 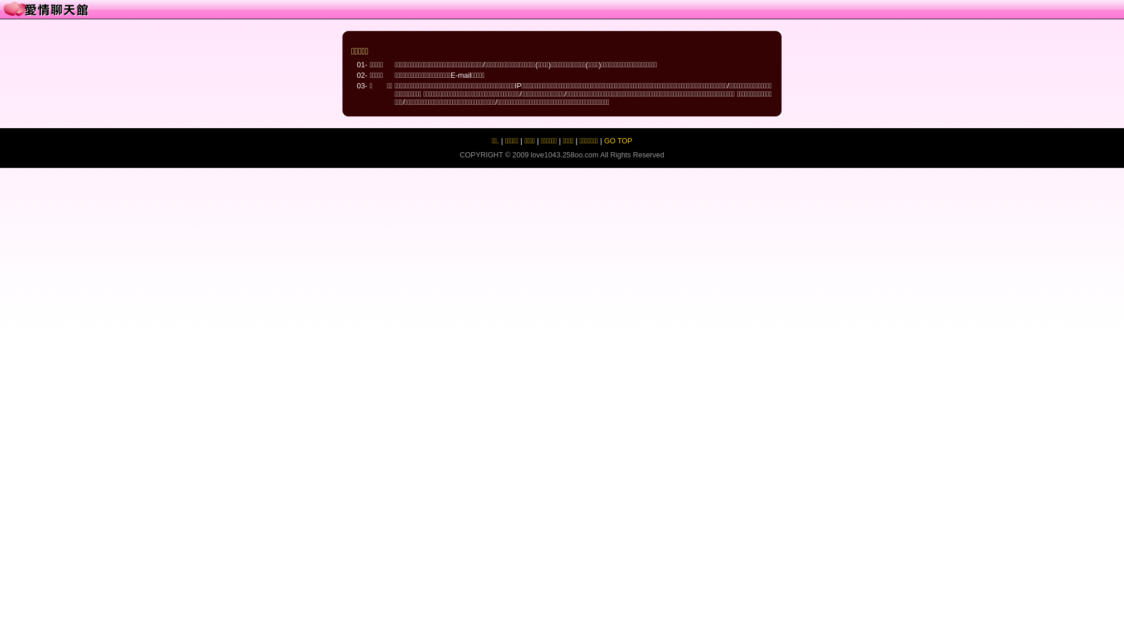 What do you see at coordinates (618, 141) in the screenshot?
I see `GO TOP` at bounding box center [618, 141].